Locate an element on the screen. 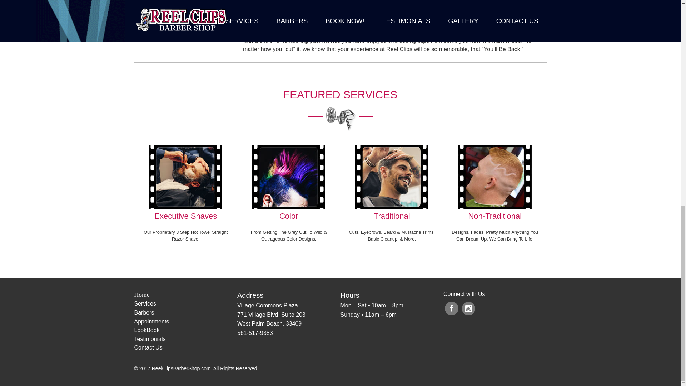  Barbers is located at coordinates (186, 312).